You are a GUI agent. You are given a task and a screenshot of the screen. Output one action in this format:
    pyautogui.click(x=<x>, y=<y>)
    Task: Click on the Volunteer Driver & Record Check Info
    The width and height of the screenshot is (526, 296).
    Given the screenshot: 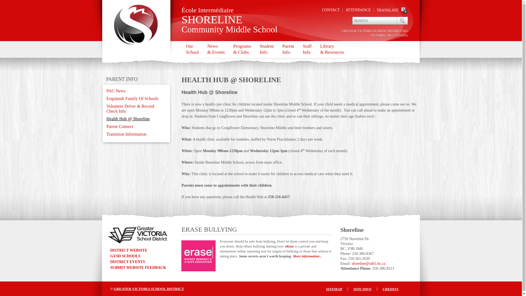 What is the action you would take?
    pyautogui.click(x=130, y=109)
    